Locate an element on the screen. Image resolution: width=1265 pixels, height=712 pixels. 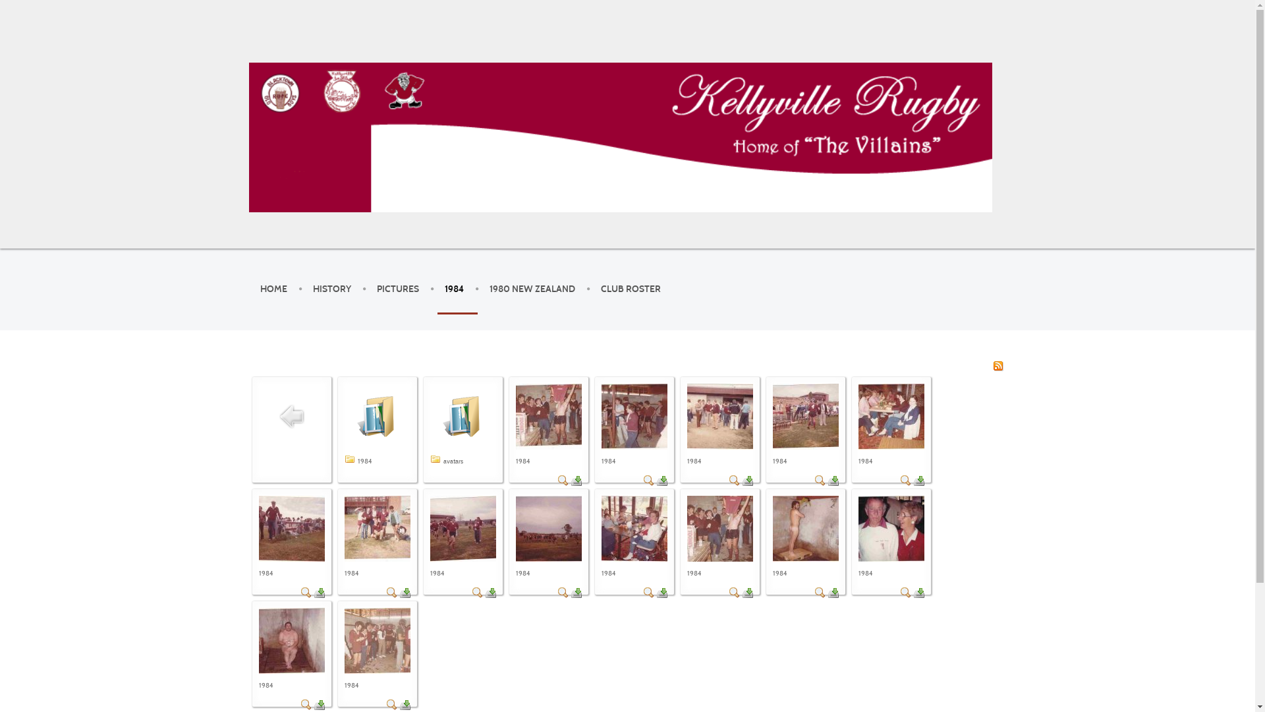
Detail is located at coordinates (820, 592).